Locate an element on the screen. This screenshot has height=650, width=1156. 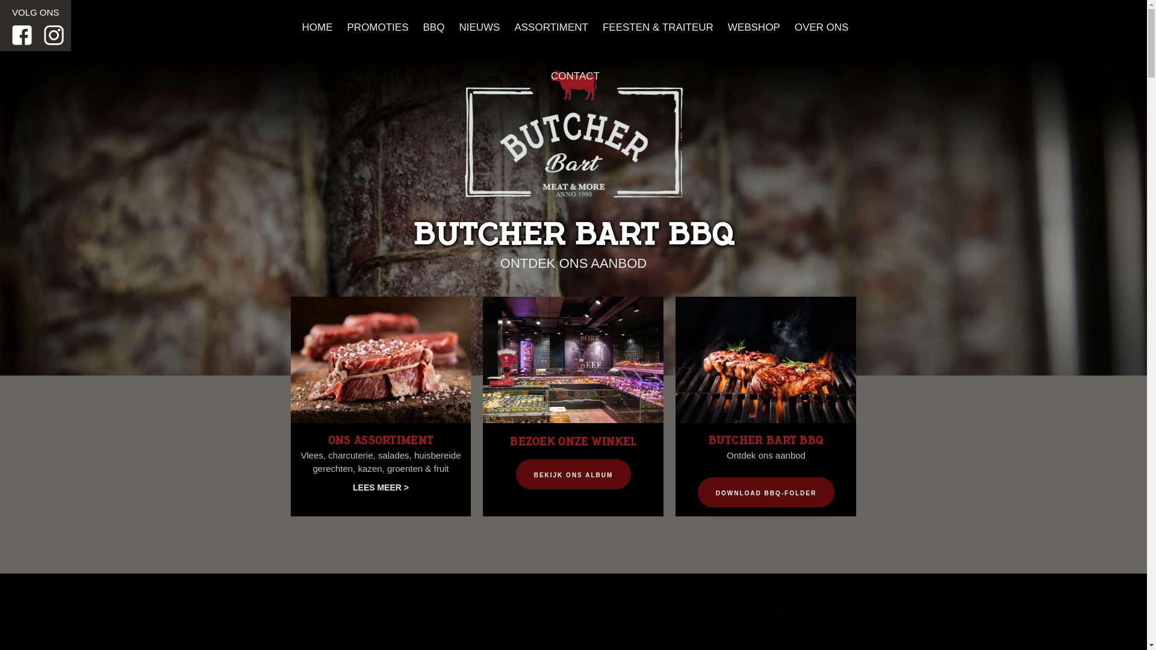
BBQ is located at coordinates (432, 24).